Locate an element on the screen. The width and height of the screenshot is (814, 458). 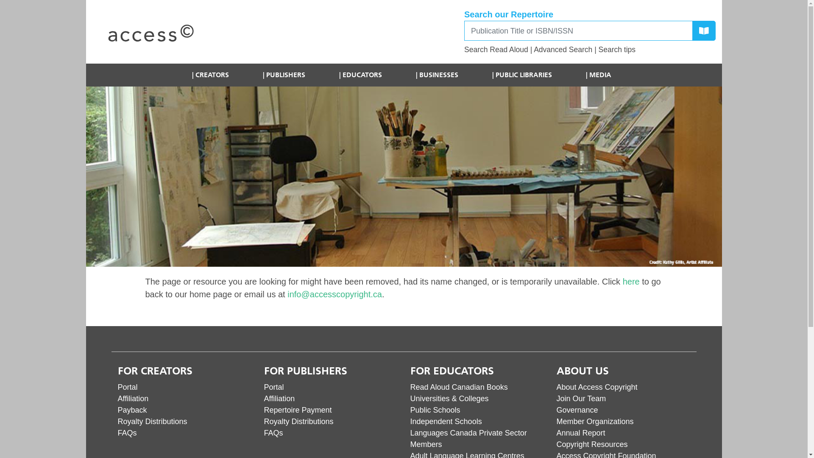
Universities & Colleges is located at coordinates (449, 399).